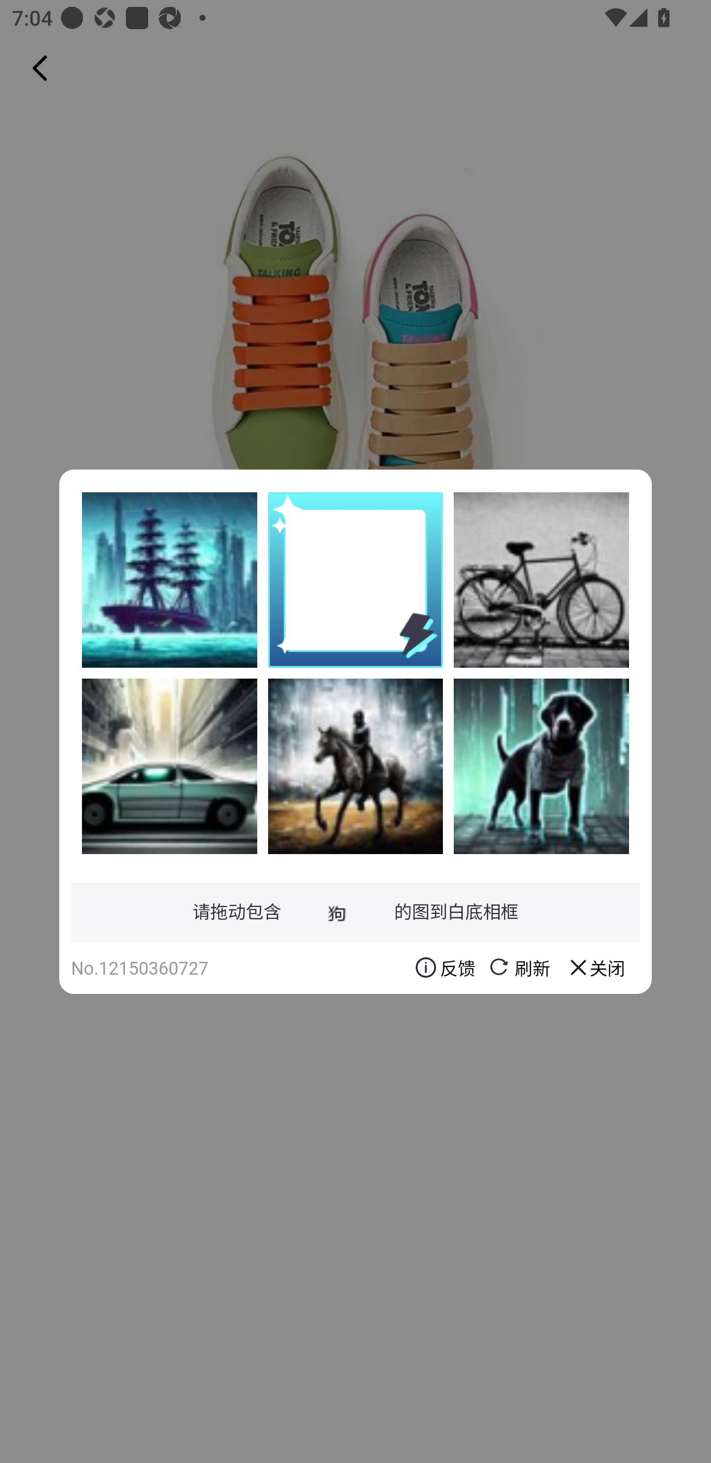 This screenshot has height=1463, width=711. I want to click on bgtxTO7Do5D, so click(541, 766).